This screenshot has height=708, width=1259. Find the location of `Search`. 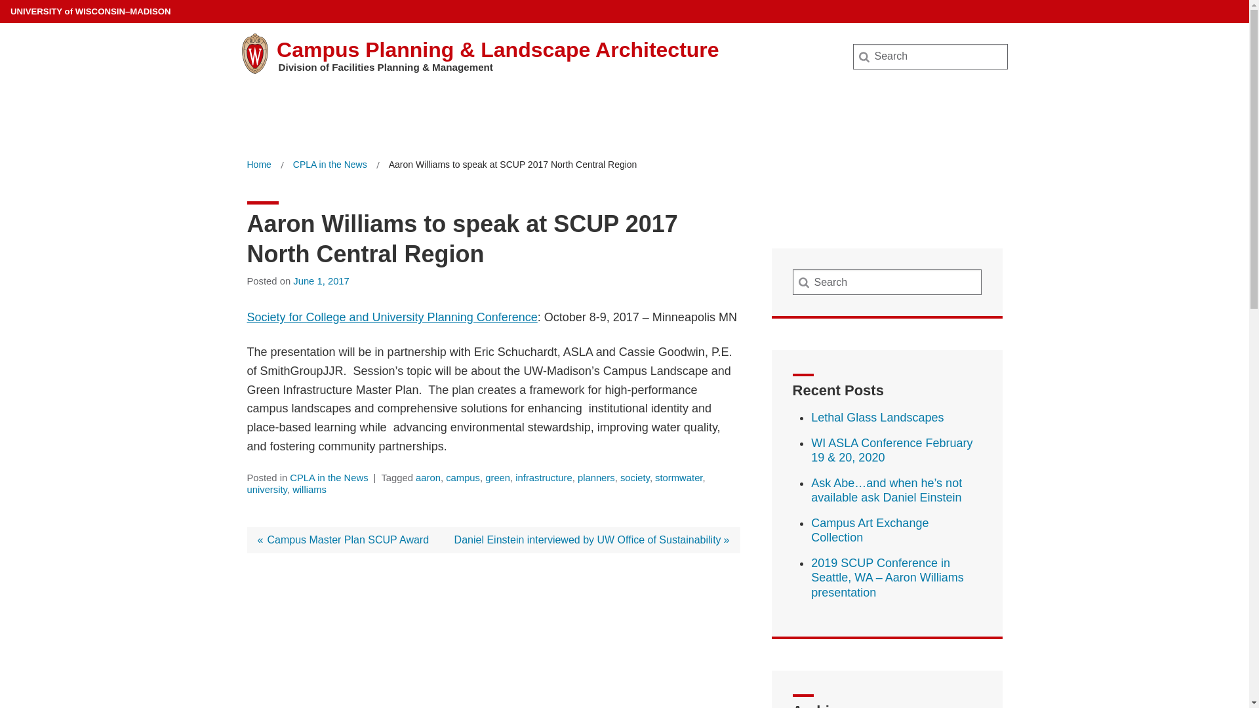

Search is located at coordinates (31, 14).